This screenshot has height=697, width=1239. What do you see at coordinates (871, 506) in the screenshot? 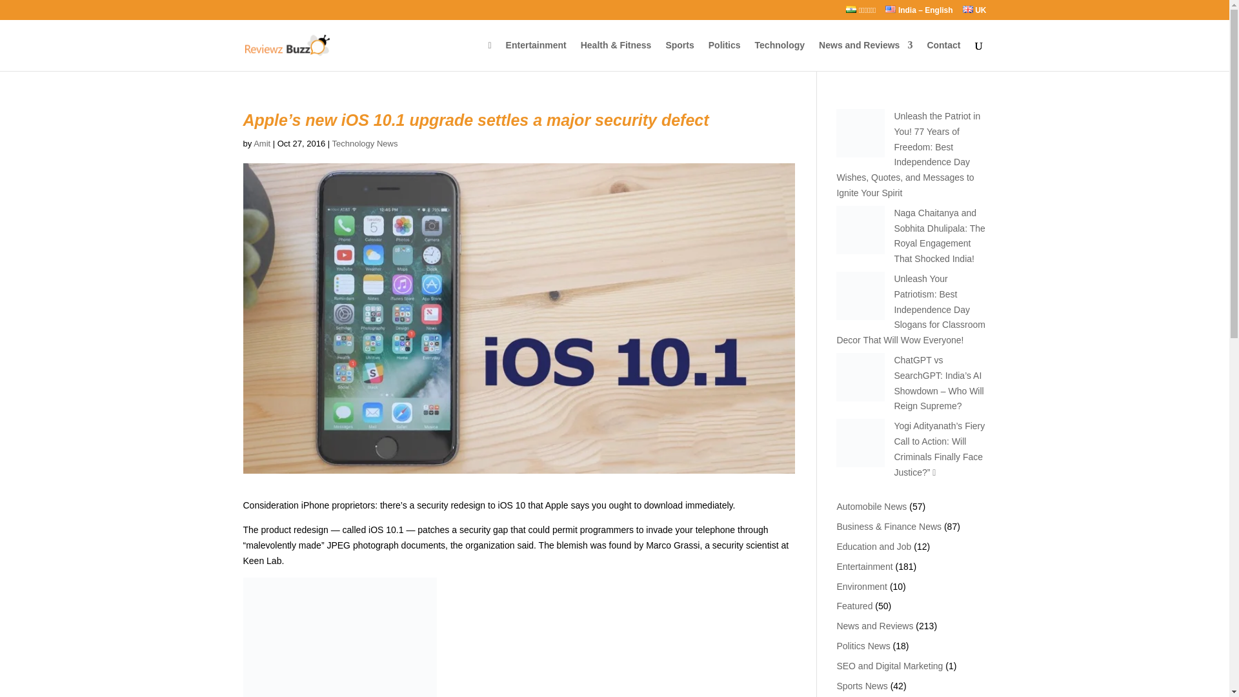
I see `Automobile News` at bounding box center [871, 506].